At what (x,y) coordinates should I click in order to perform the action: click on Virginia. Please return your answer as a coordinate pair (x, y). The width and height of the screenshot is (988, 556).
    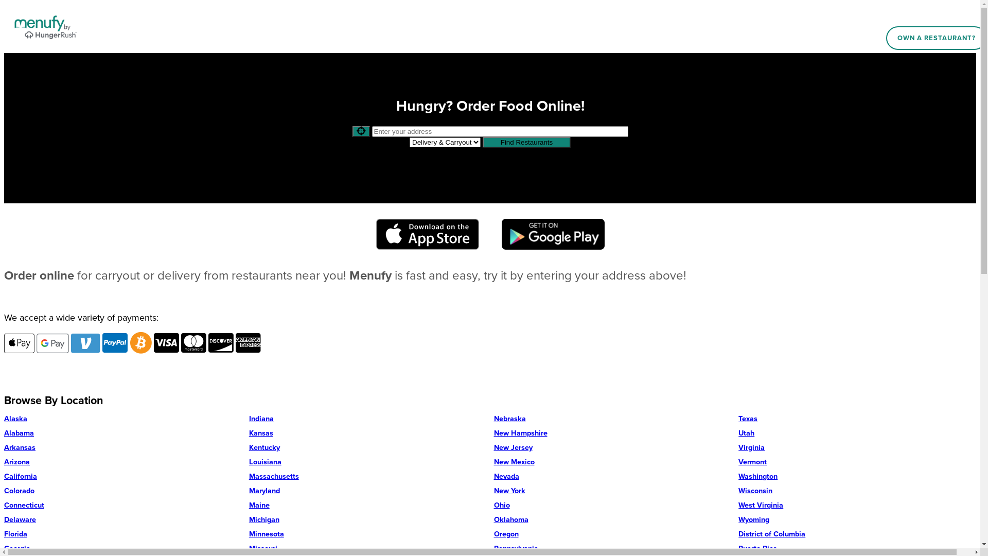
    Looking at the image, I should click on (857, 448).